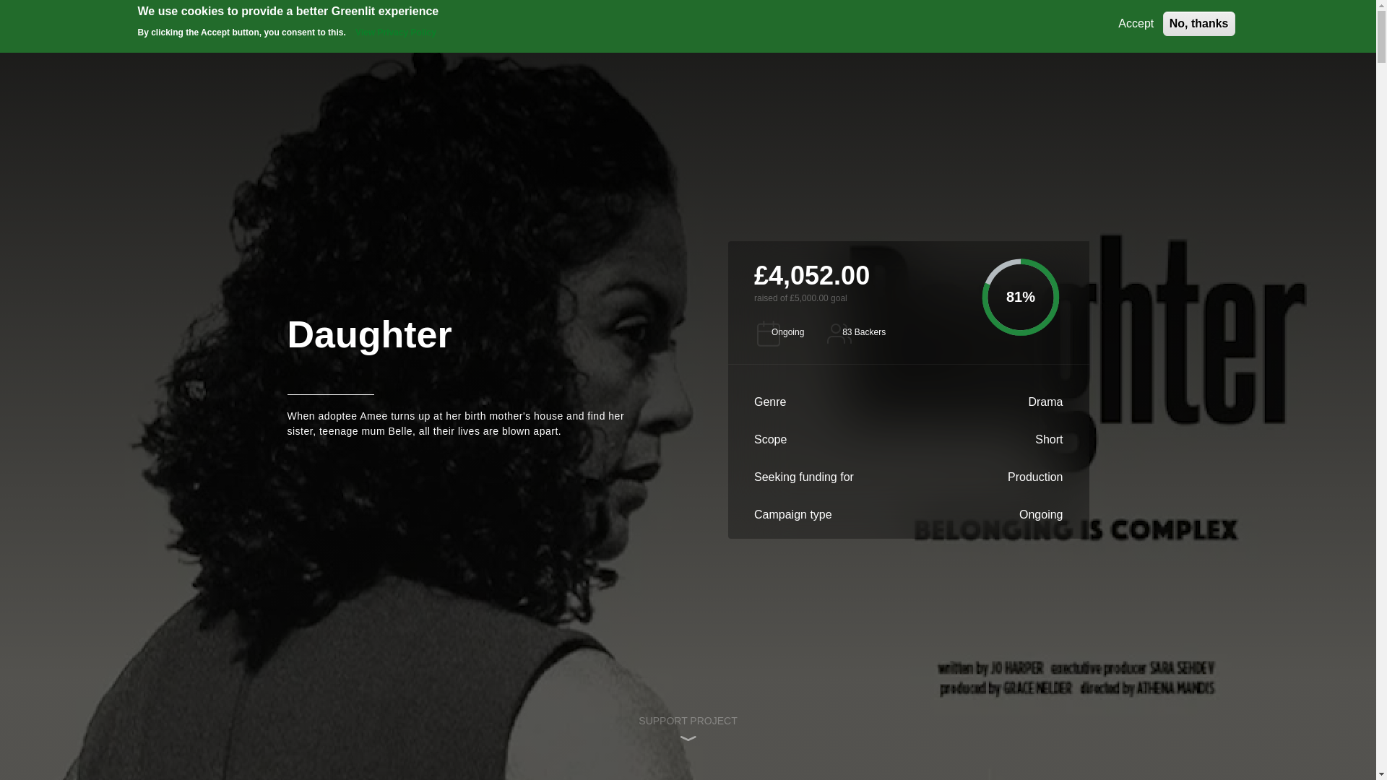 This screenshot has height=780, width=1387. What do you see at coordinates (676, 711) in the screenshot?
I see `Instagram` at bounding box center [676, 711].